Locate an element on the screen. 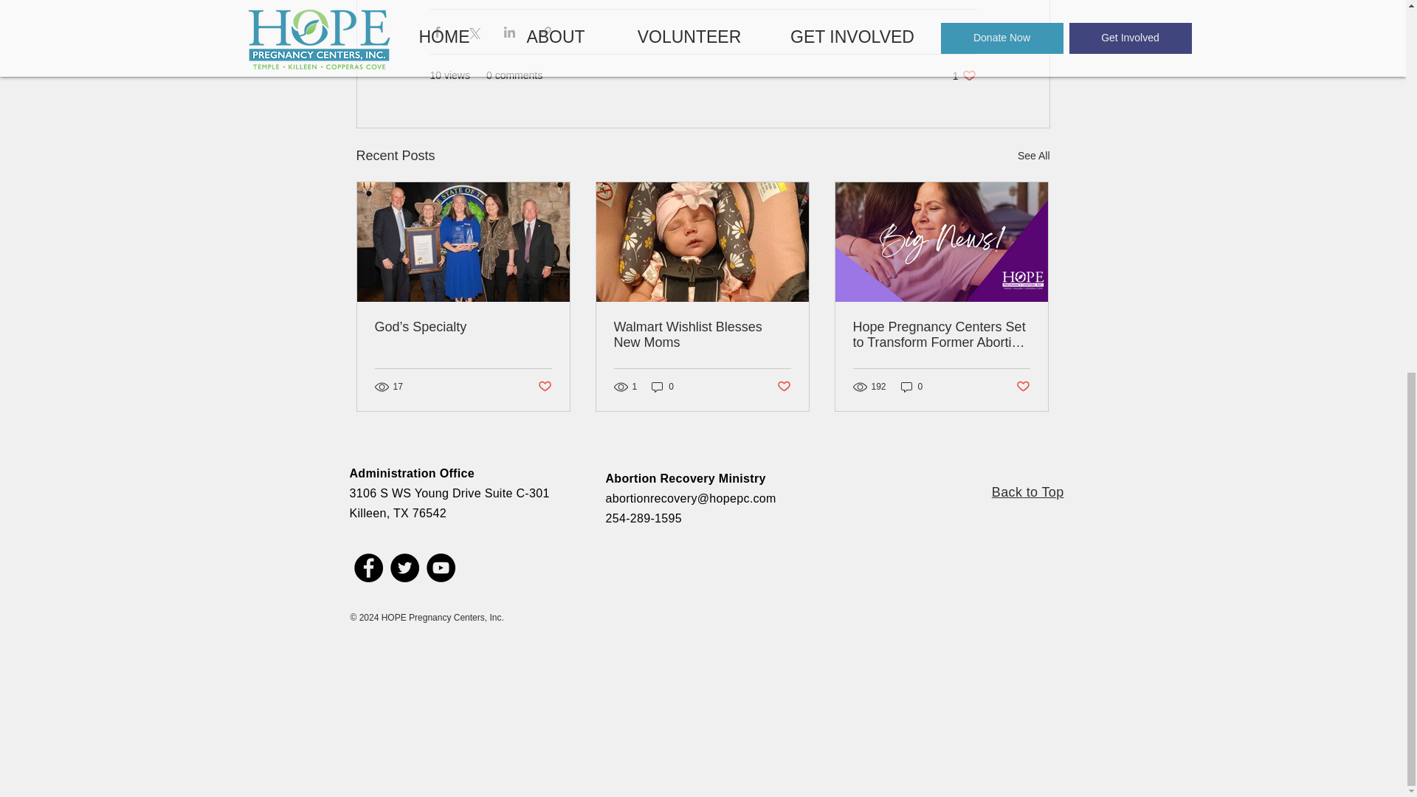 This screenshot has width=1417, height=797. Post not marked as liked is located at coordinates (912, 387).